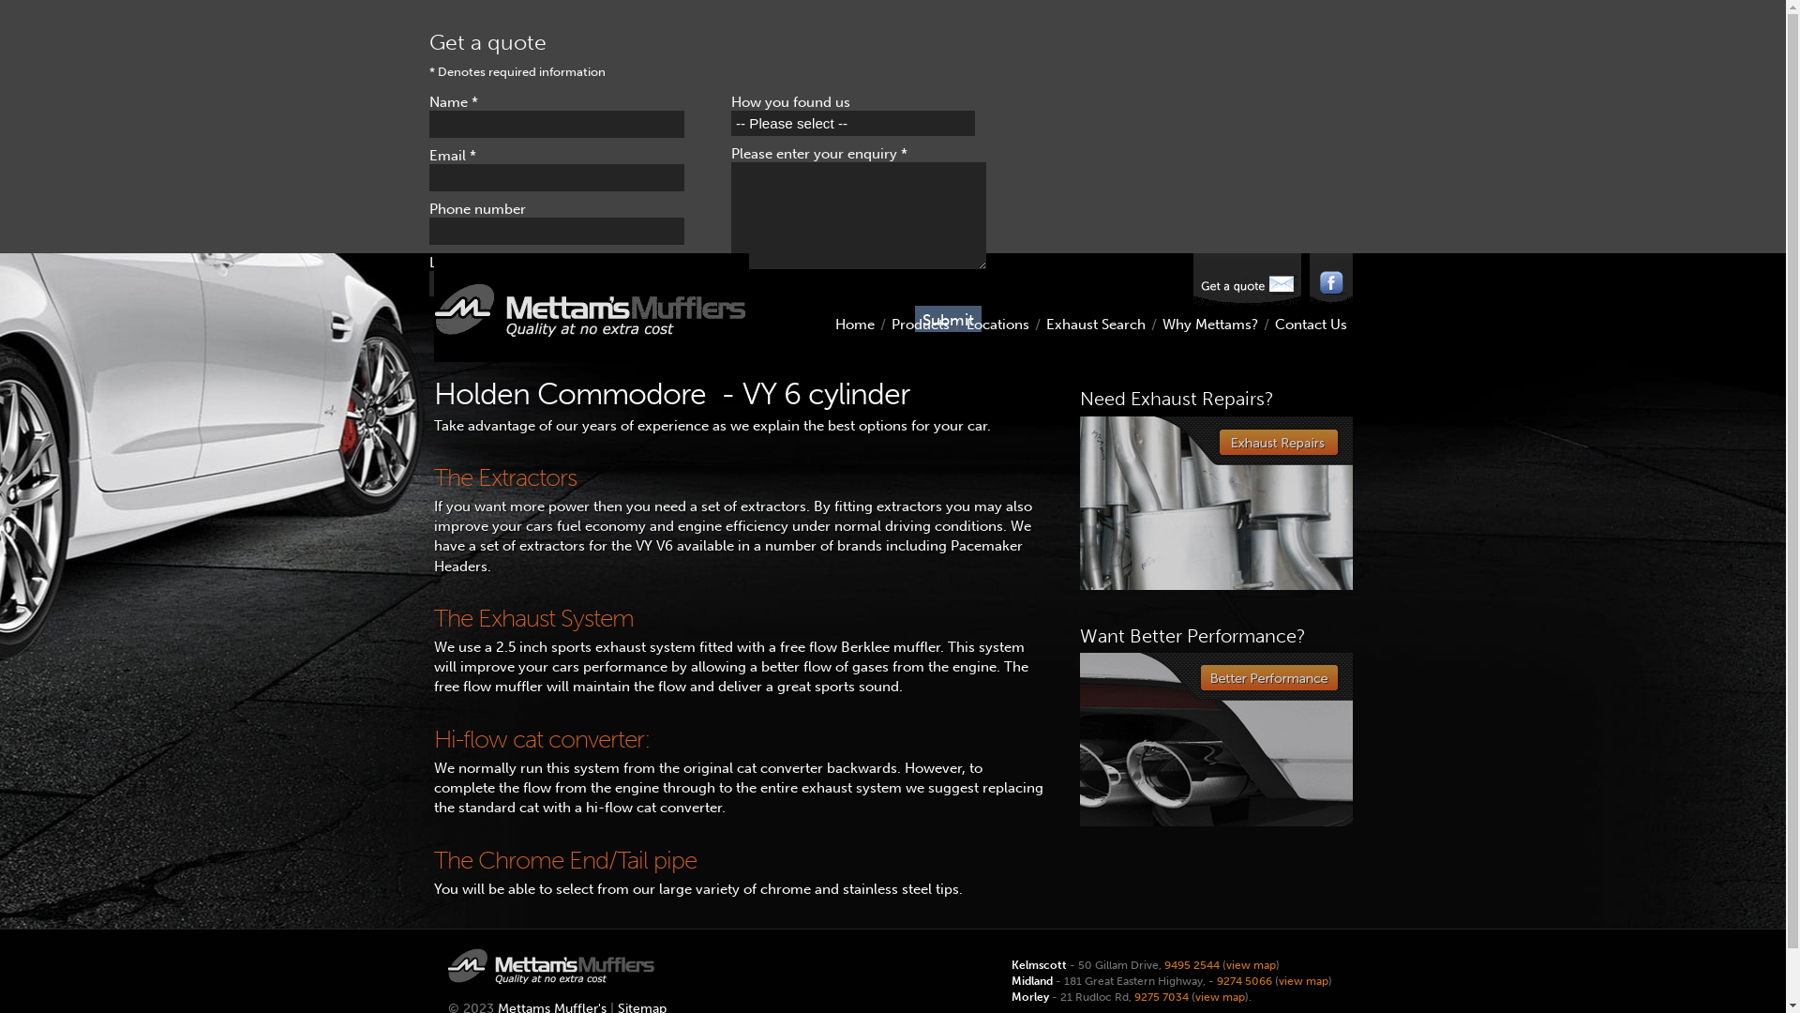 Image resolution: width=1800 pixels, height=1013 pixels. Describe the element at coordinates (1096, 325) in the screenshot. I see `Exhaust Search` at that location.